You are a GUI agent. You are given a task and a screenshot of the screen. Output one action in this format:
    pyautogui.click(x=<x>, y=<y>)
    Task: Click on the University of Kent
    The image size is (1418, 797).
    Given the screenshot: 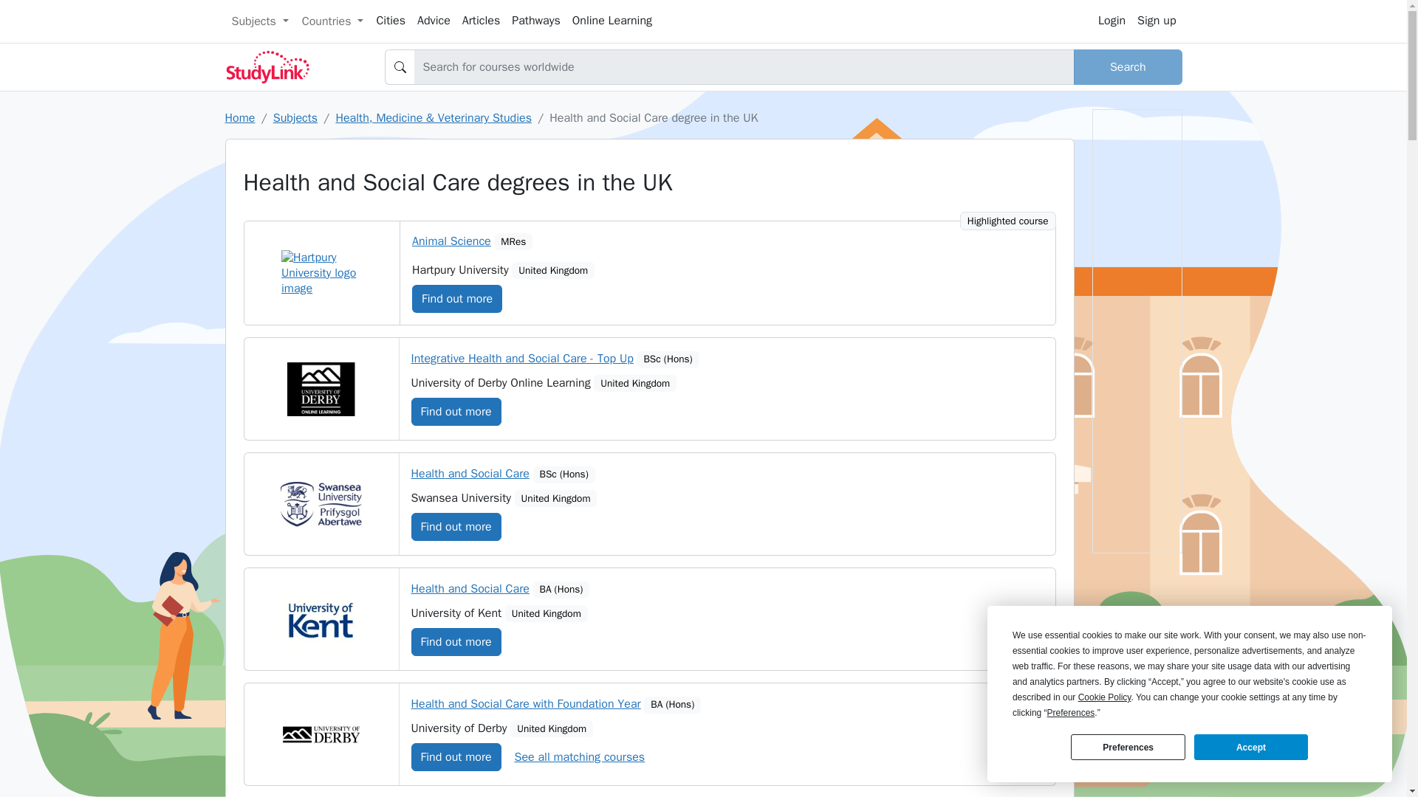 What is the action you would take?
    pyautogui.click(x=321, y=619)
    